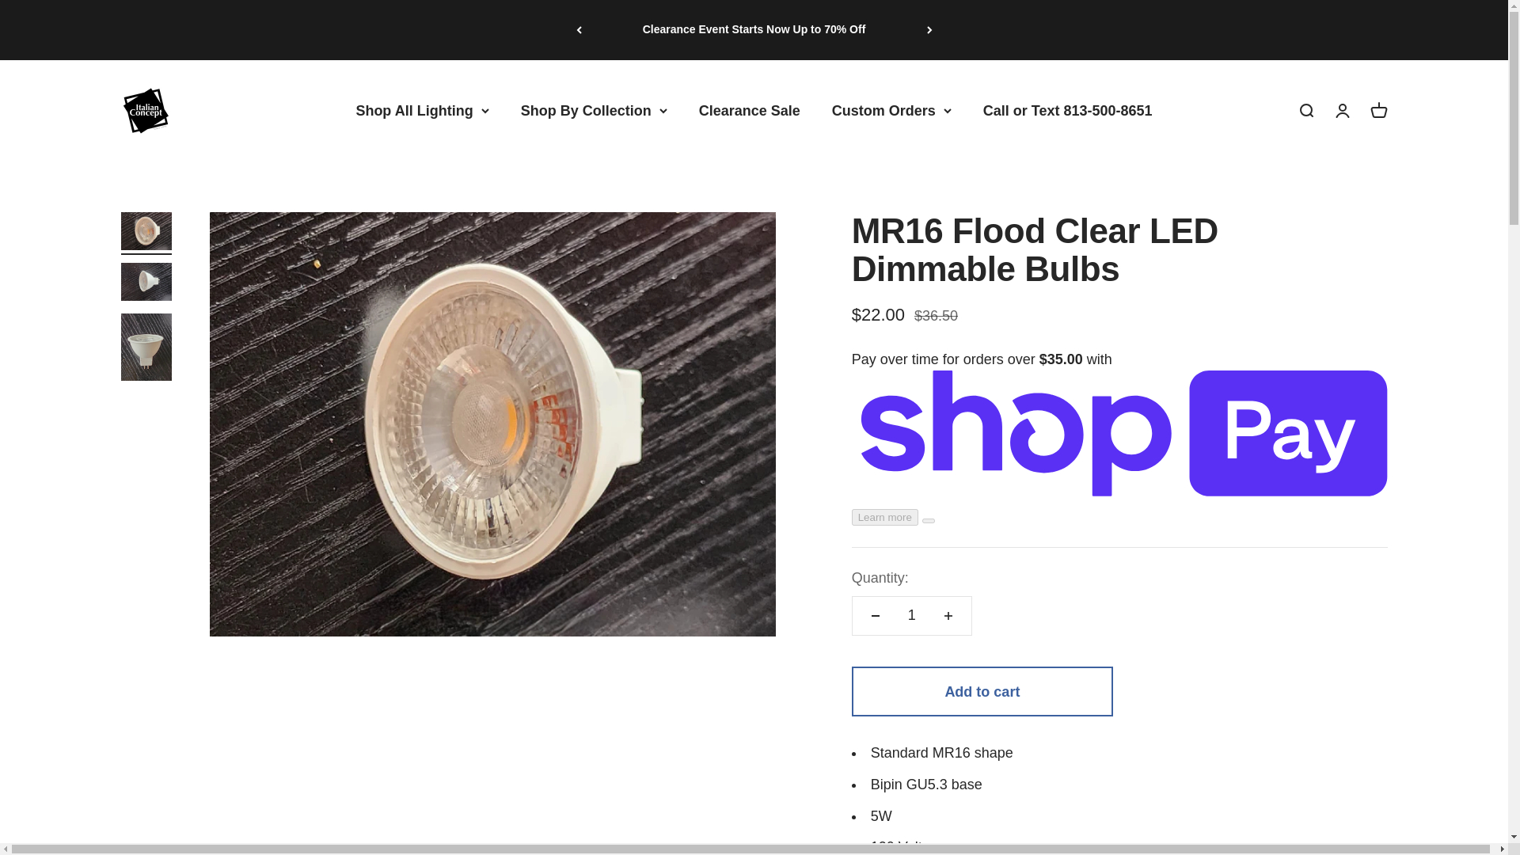 This screenshot has height=855, width=1520. I want to click on Call or Text 813-500-8651, so click(1067, 109).